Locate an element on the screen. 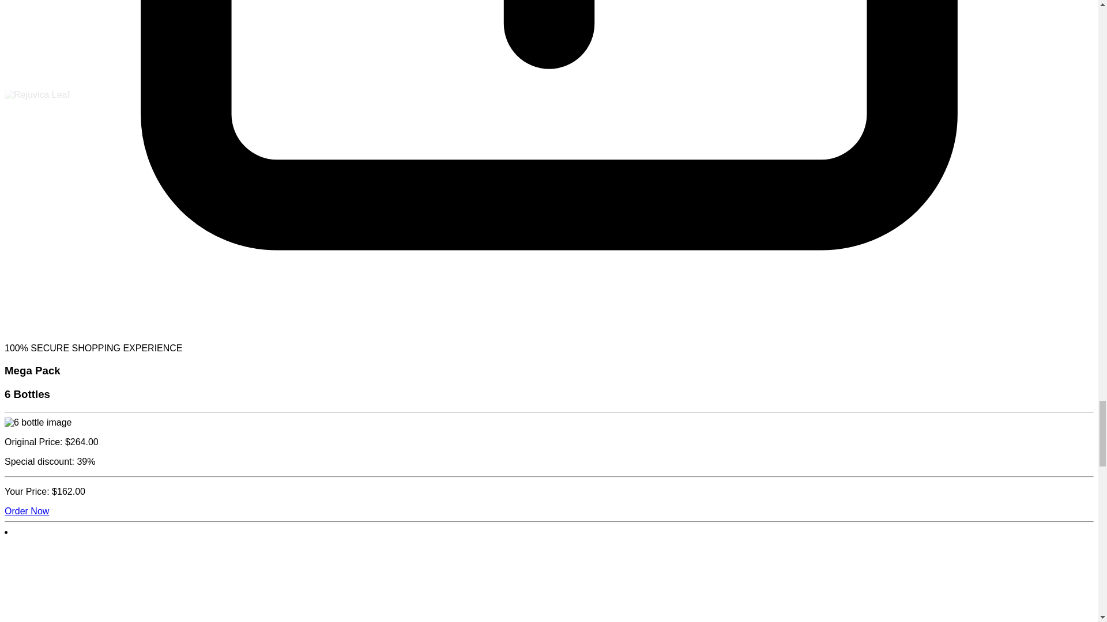 This screenshot has width=1107, height=622. Order Now is located at coordinates (27, 510).